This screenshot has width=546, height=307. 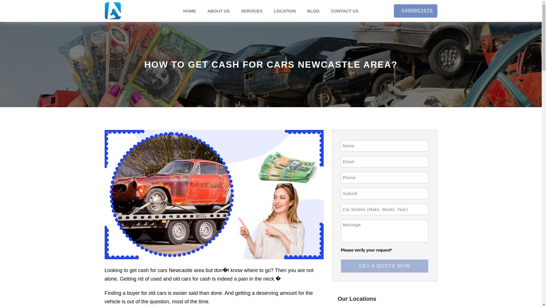 What do you see at coordinates (251, 11) in the screenshot?
I see `SERVICES` at bounding box center [251, 11].